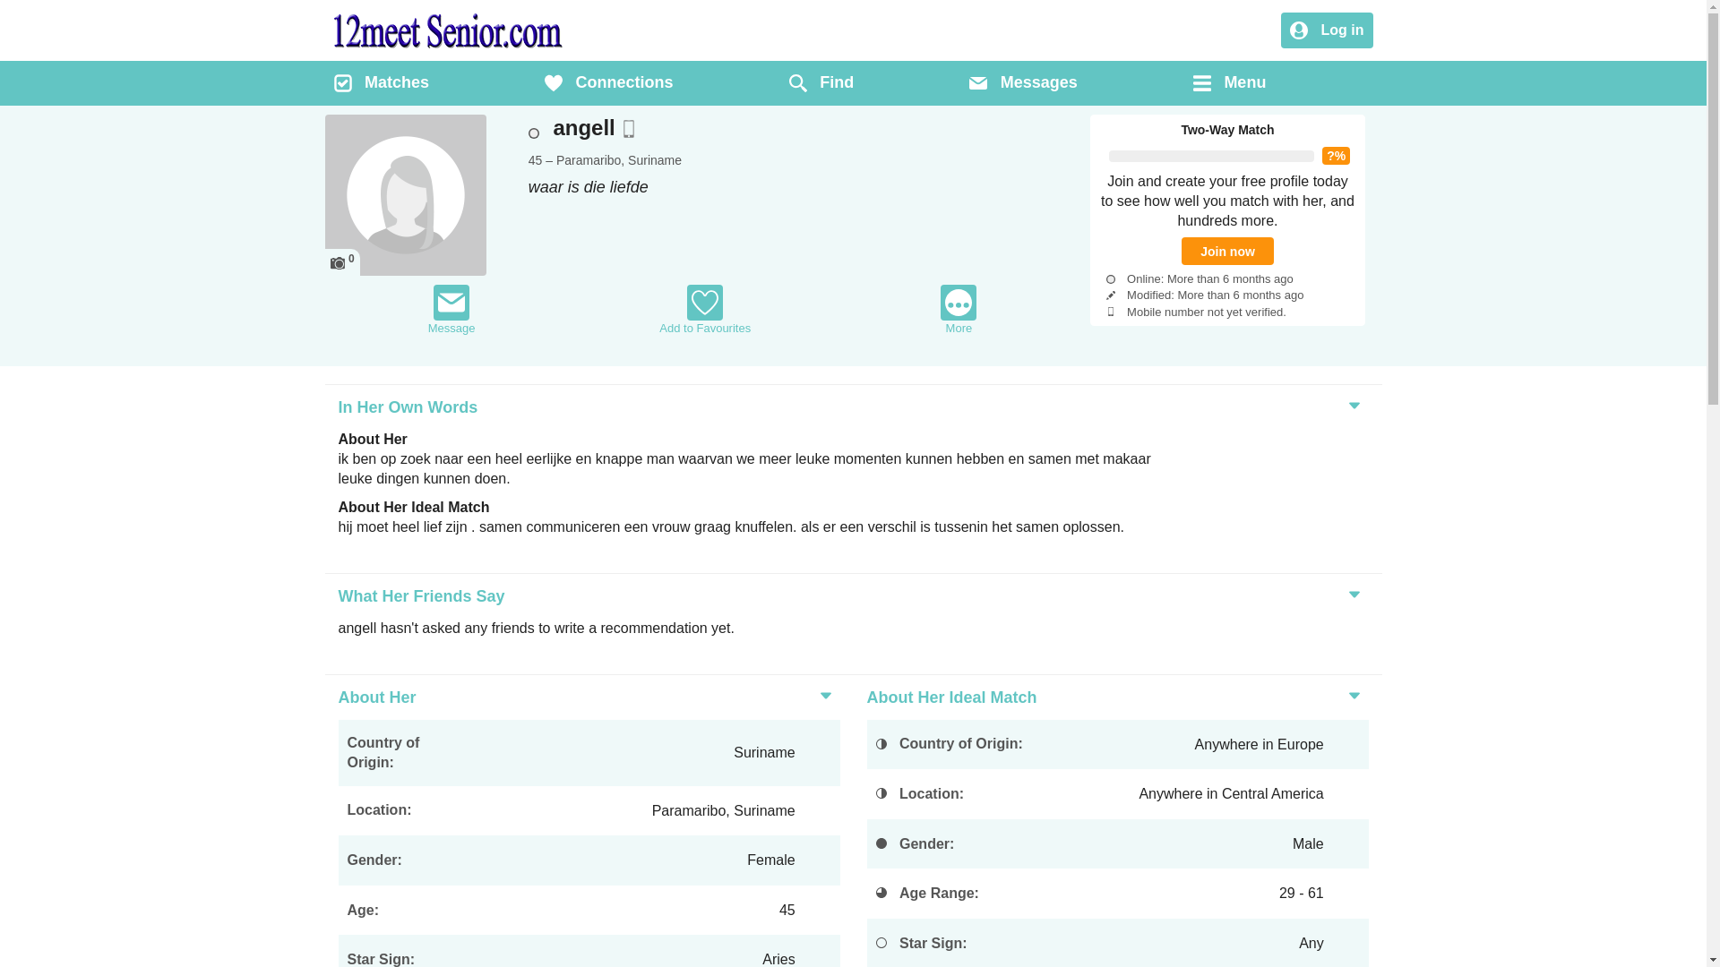 This screenshot has height=967, width=1720. What do you see at coordinates (451, 310) in the screenshot?
I see `Message` at bounding box center [451, 310].